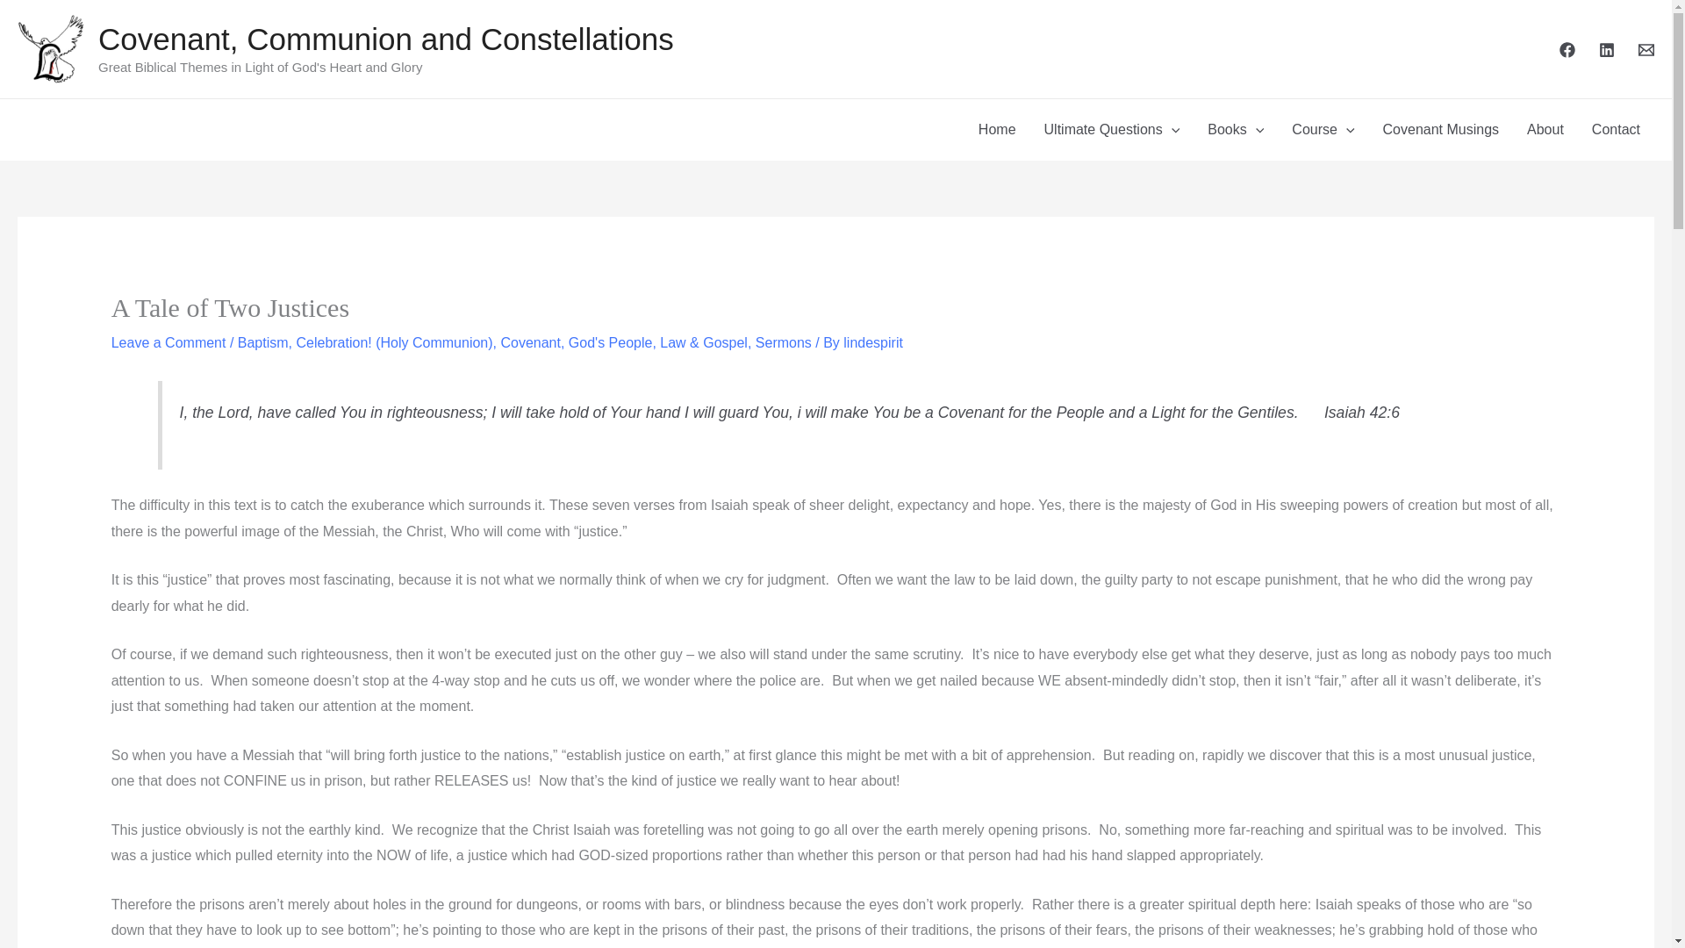 This screenshot has width=1685, height=948. Describe the element at coordinates (873, 342) in the screenshot. I see `View all posts by lindespirit` at that location.